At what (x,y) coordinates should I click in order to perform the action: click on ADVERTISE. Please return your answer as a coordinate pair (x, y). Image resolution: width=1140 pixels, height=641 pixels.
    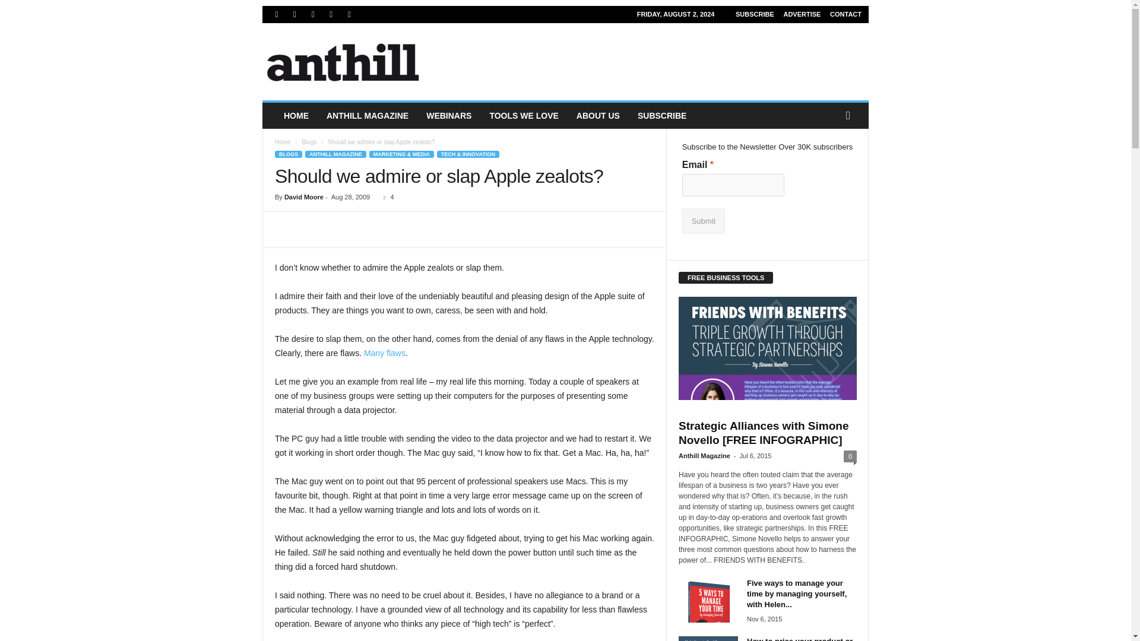
    Looking at the image, I should click on (802, 14).